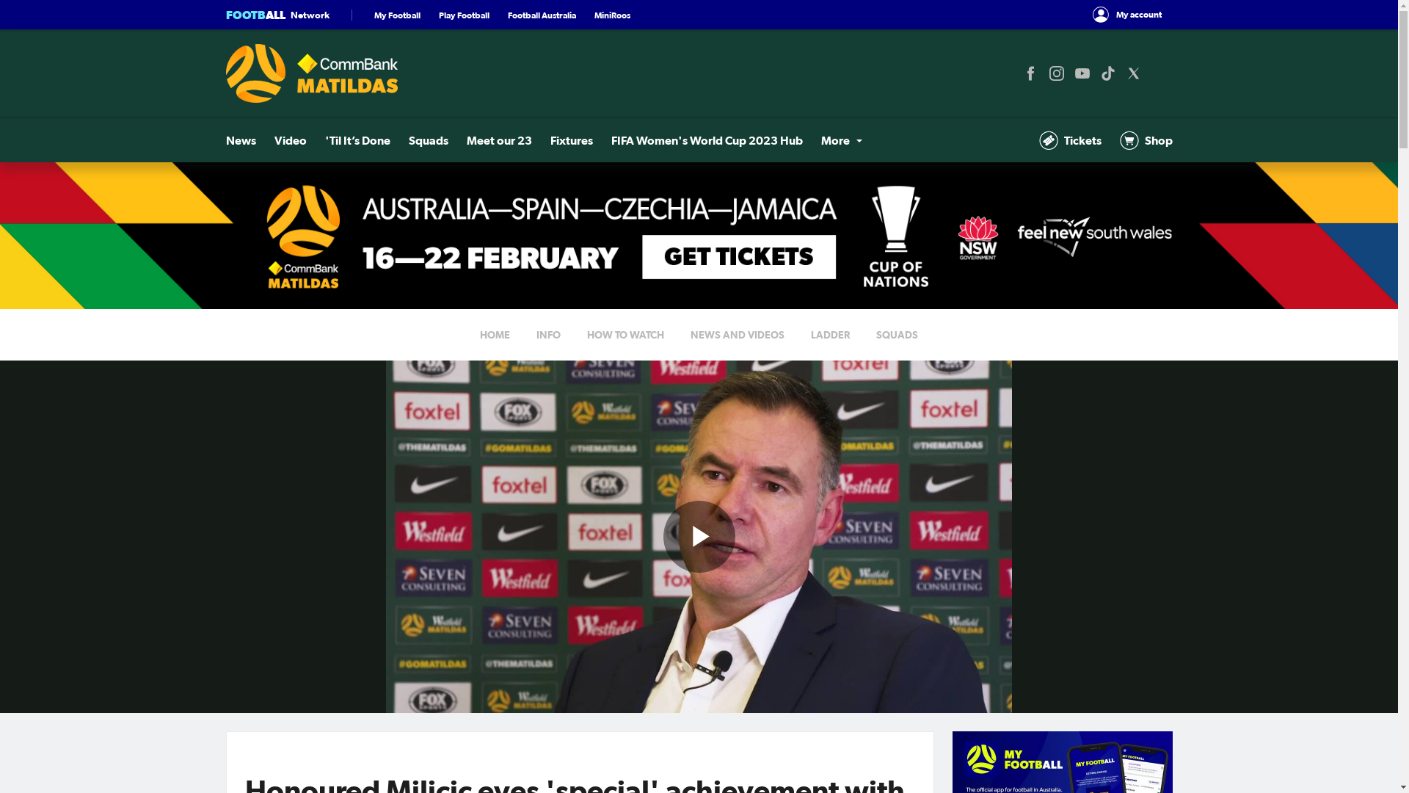  What do you see at coordinates (897, 335) in the screenshot?
I see `SQUADS` at bounding box center [897, 335].